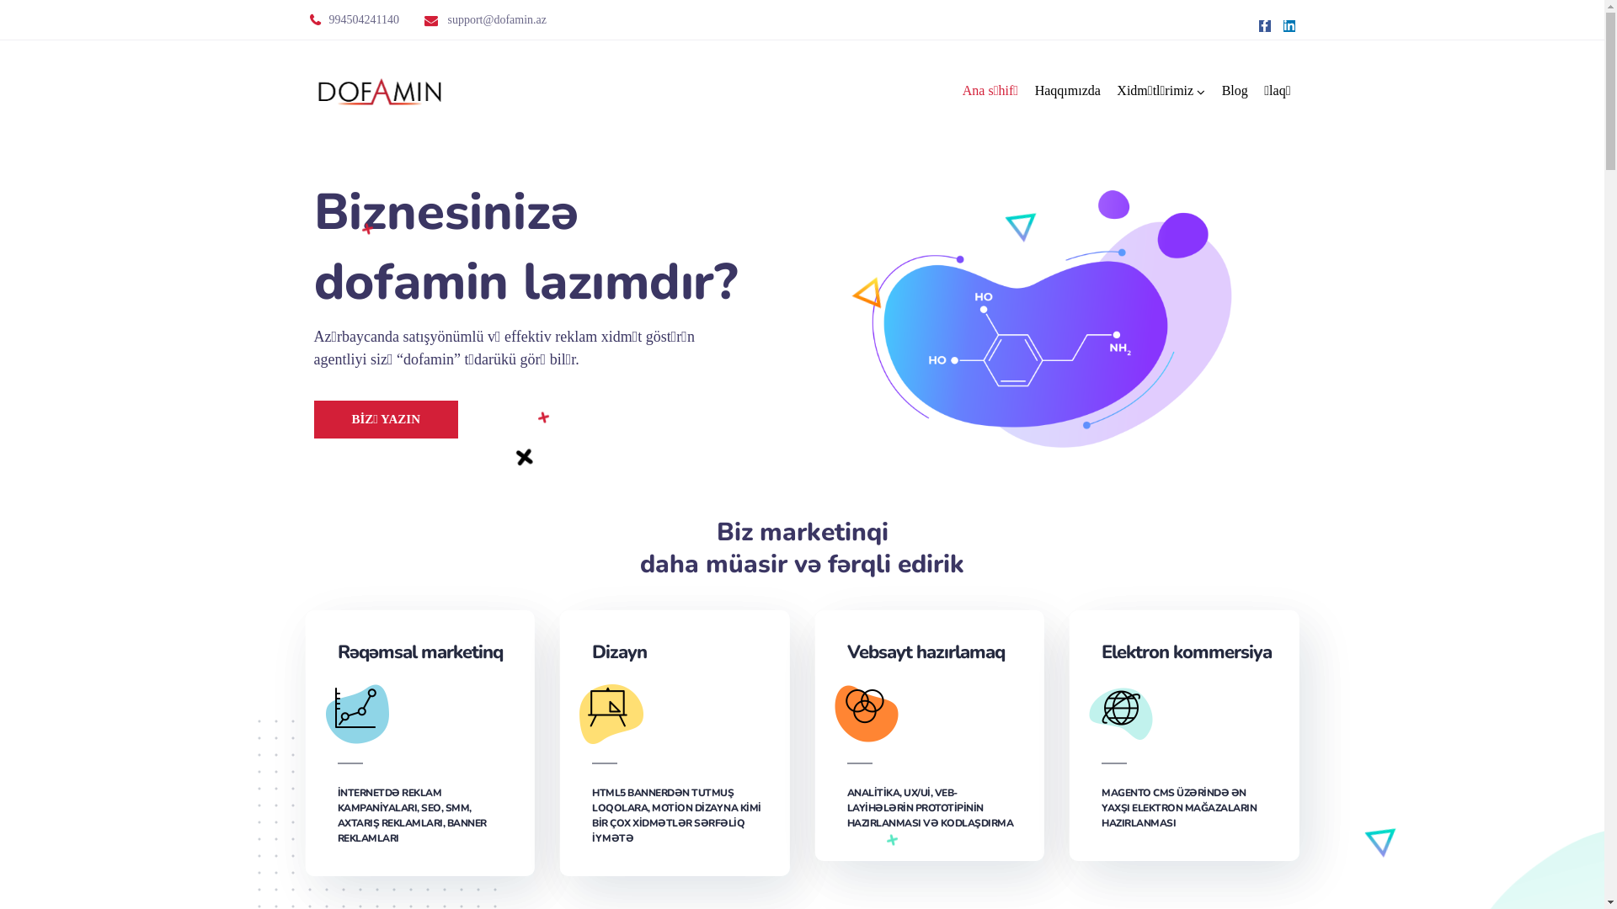 This screenshot has width=1617, height=909. Describe the element at coordinates (1235, 91) in the screenshot. I see `Blog` at that location.